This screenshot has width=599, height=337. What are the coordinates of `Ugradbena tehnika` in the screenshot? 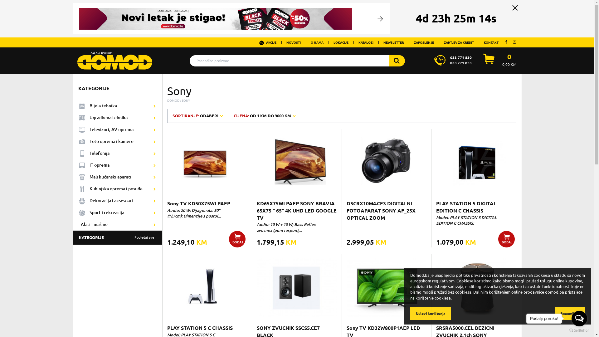 It's located at (118, 118).